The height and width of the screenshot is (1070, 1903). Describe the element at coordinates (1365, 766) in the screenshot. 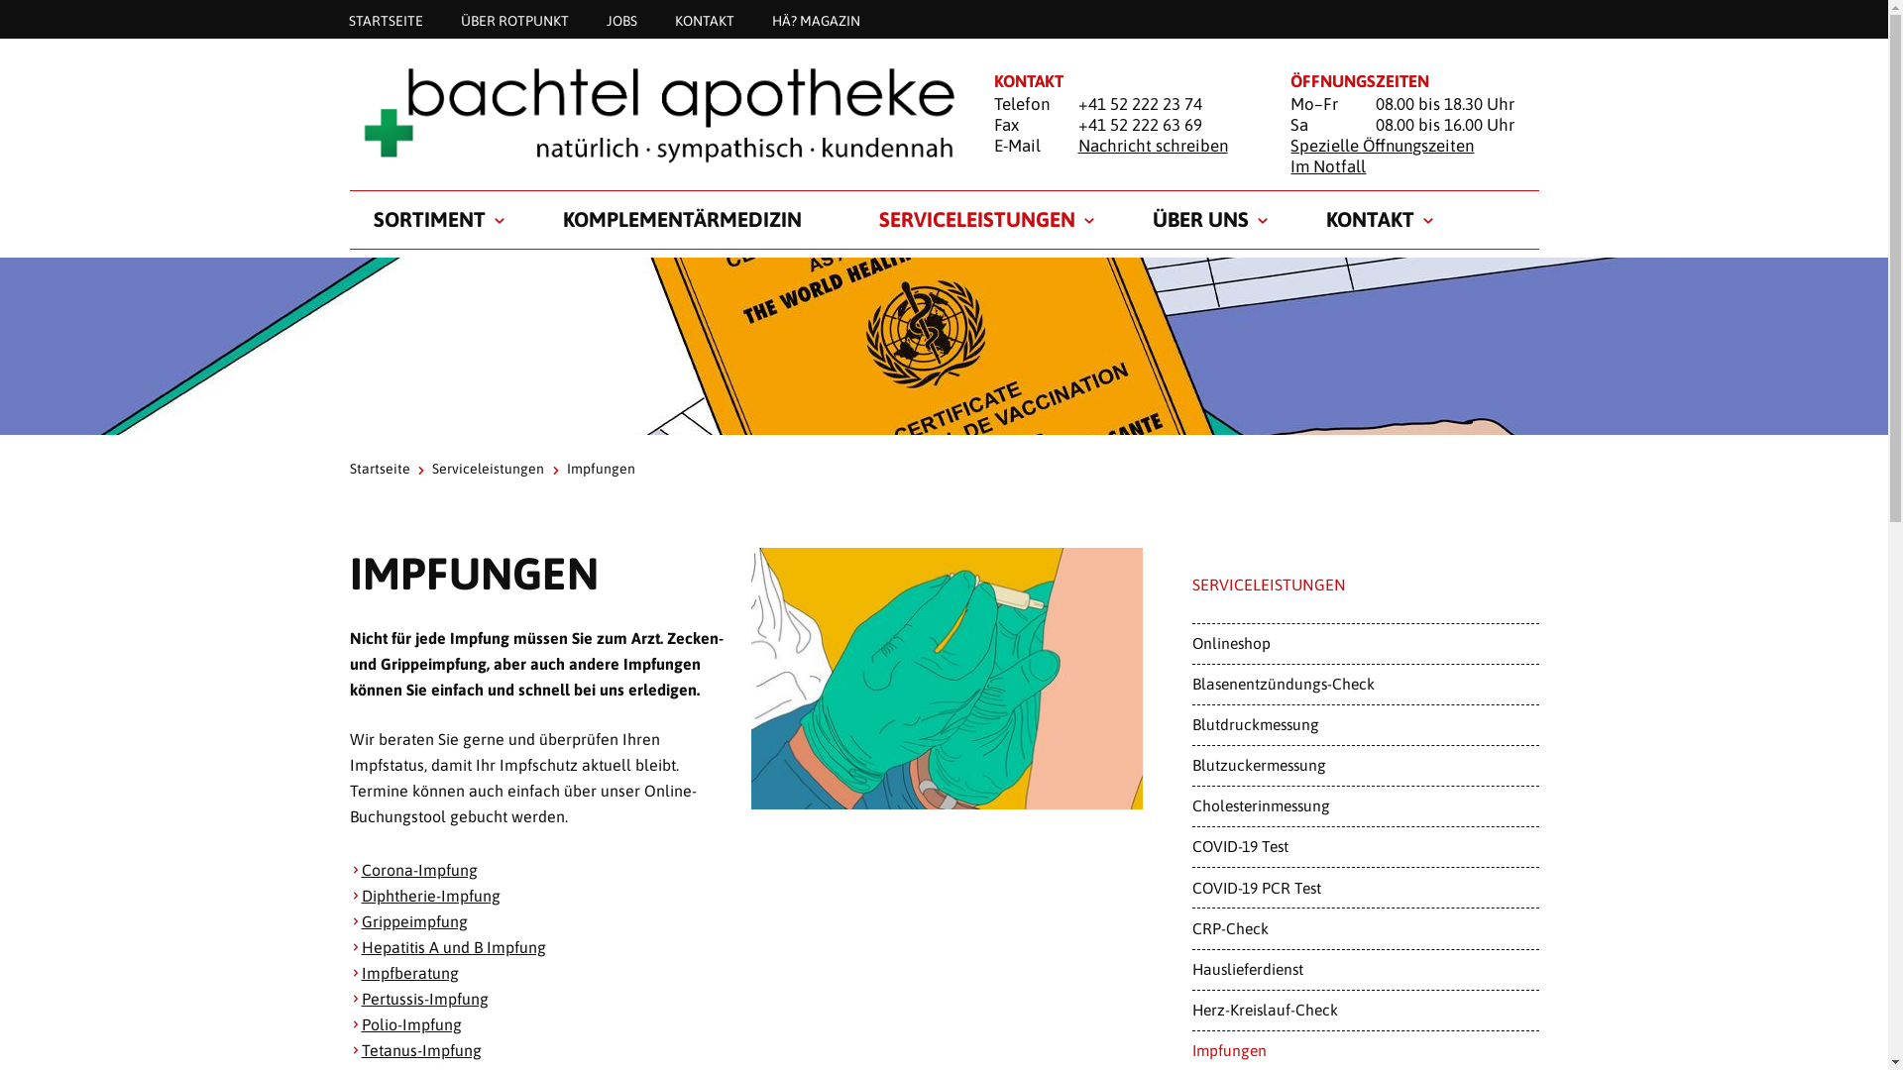

I see `Blutzuckermessung` at that location.